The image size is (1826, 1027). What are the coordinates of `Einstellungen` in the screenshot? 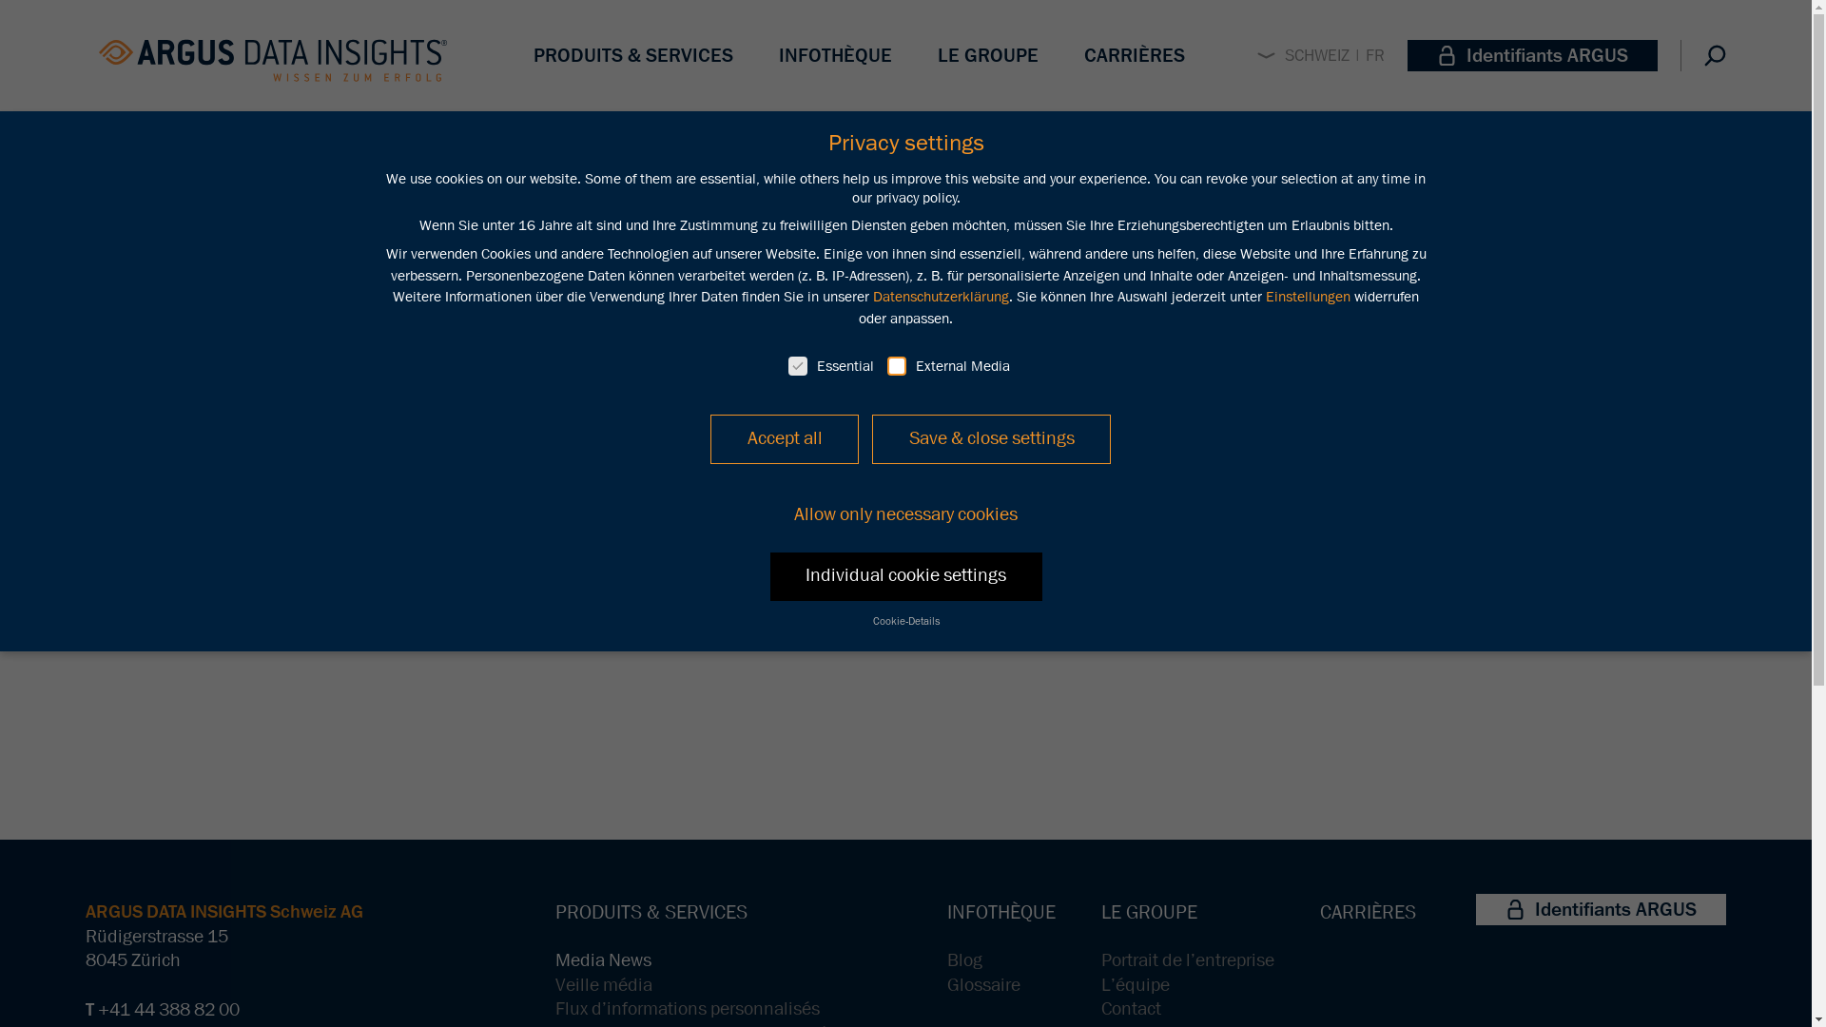 It's located at (1309, 297).